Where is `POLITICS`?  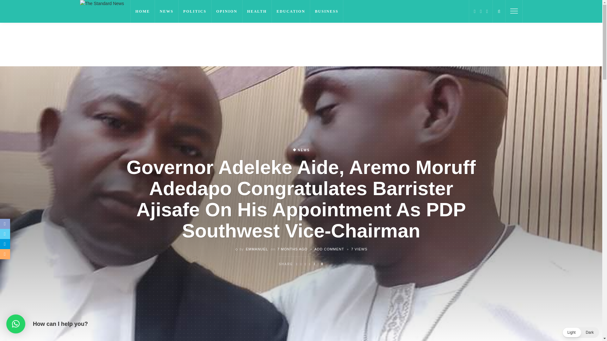
POLITICS is located at coordinates (195, 11).